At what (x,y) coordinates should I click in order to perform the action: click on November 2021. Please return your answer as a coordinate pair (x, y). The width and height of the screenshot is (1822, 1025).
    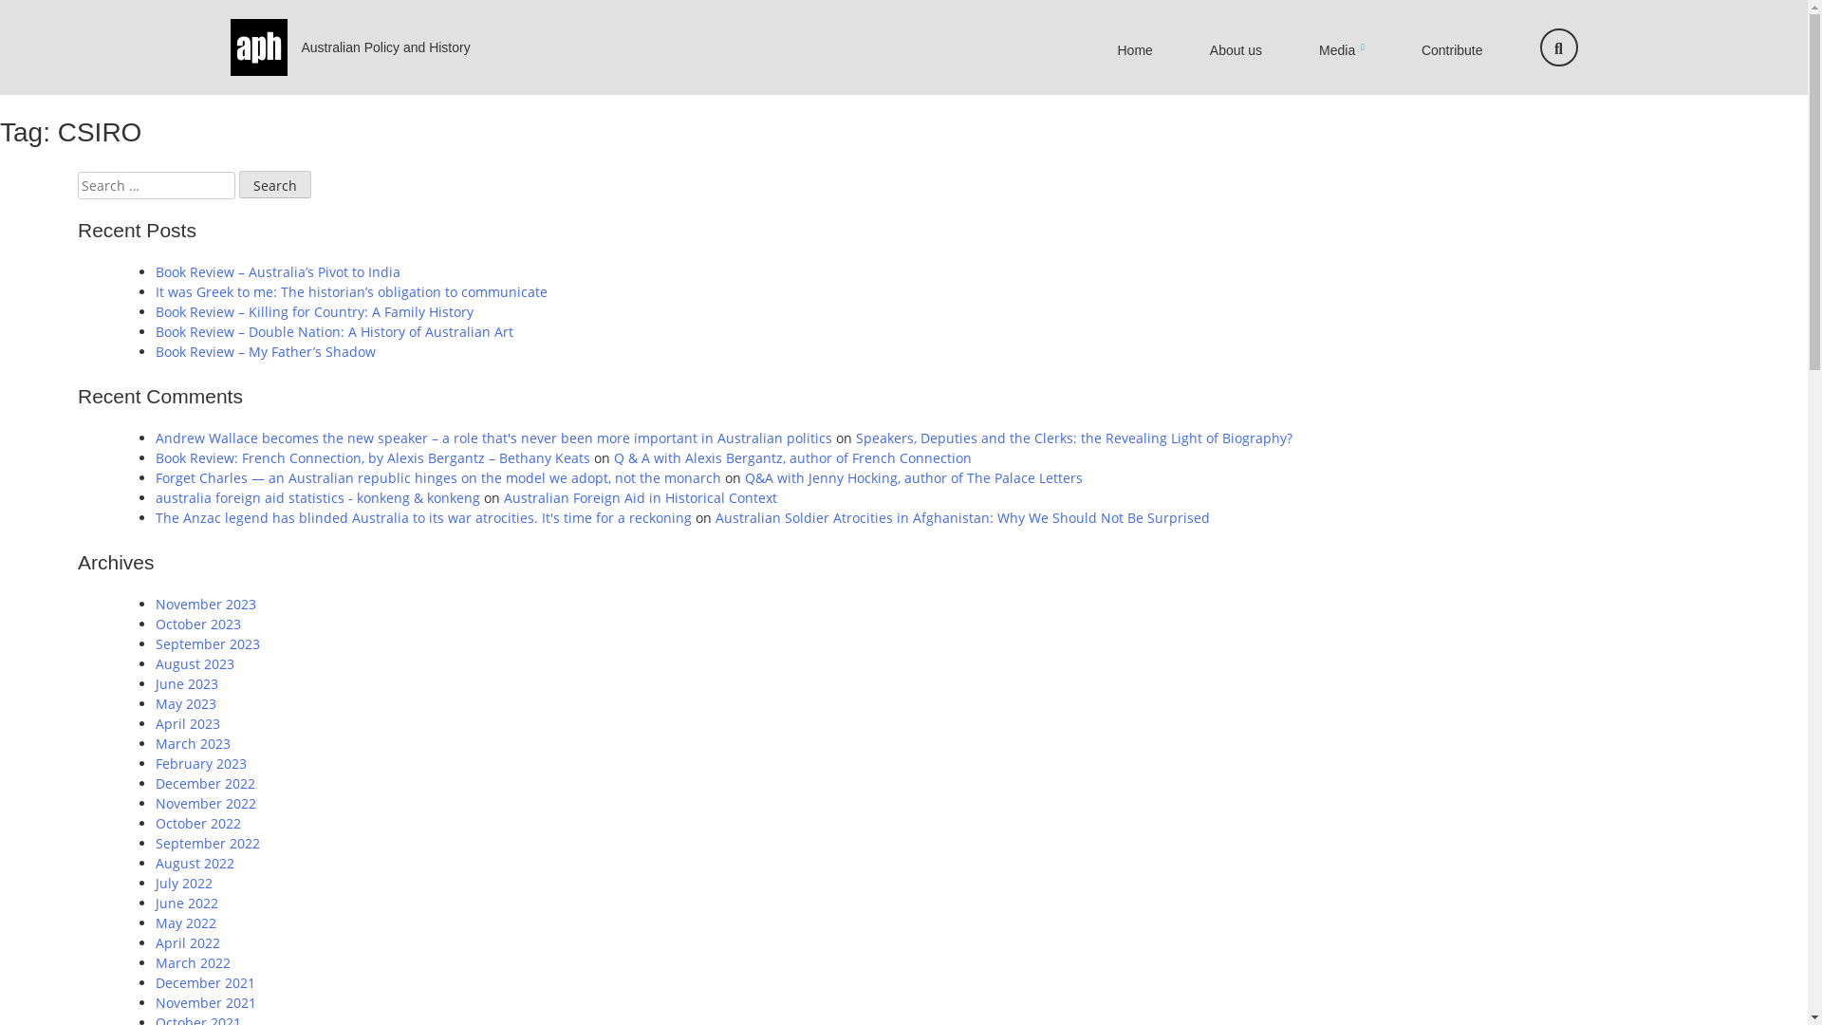
    Looking at the image, I should click on (206, 1002).